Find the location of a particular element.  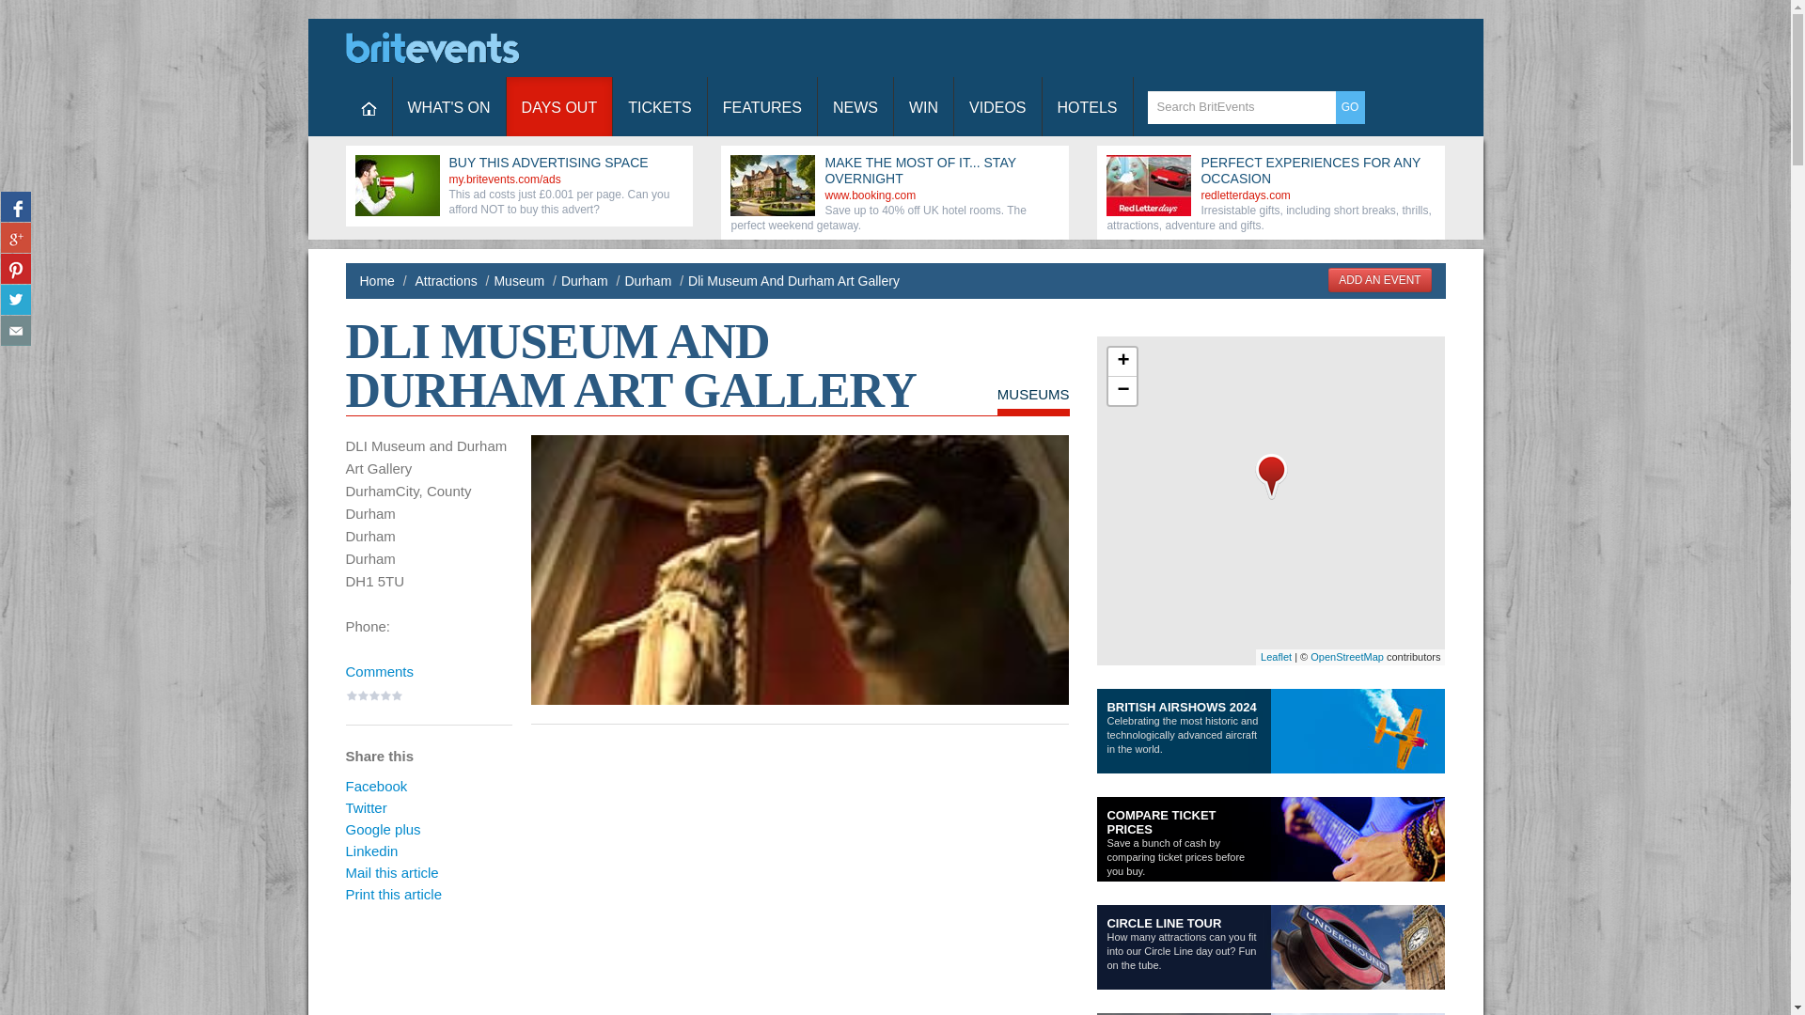

Share on Facebook is located at coordinates (15, 207).